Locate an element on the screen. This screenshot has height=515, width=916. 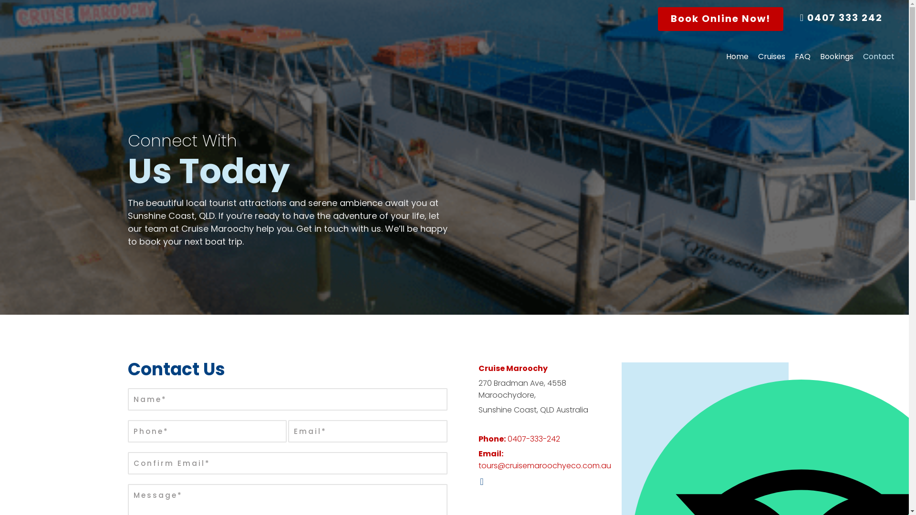
Contact is located at coordinates (874, 60).